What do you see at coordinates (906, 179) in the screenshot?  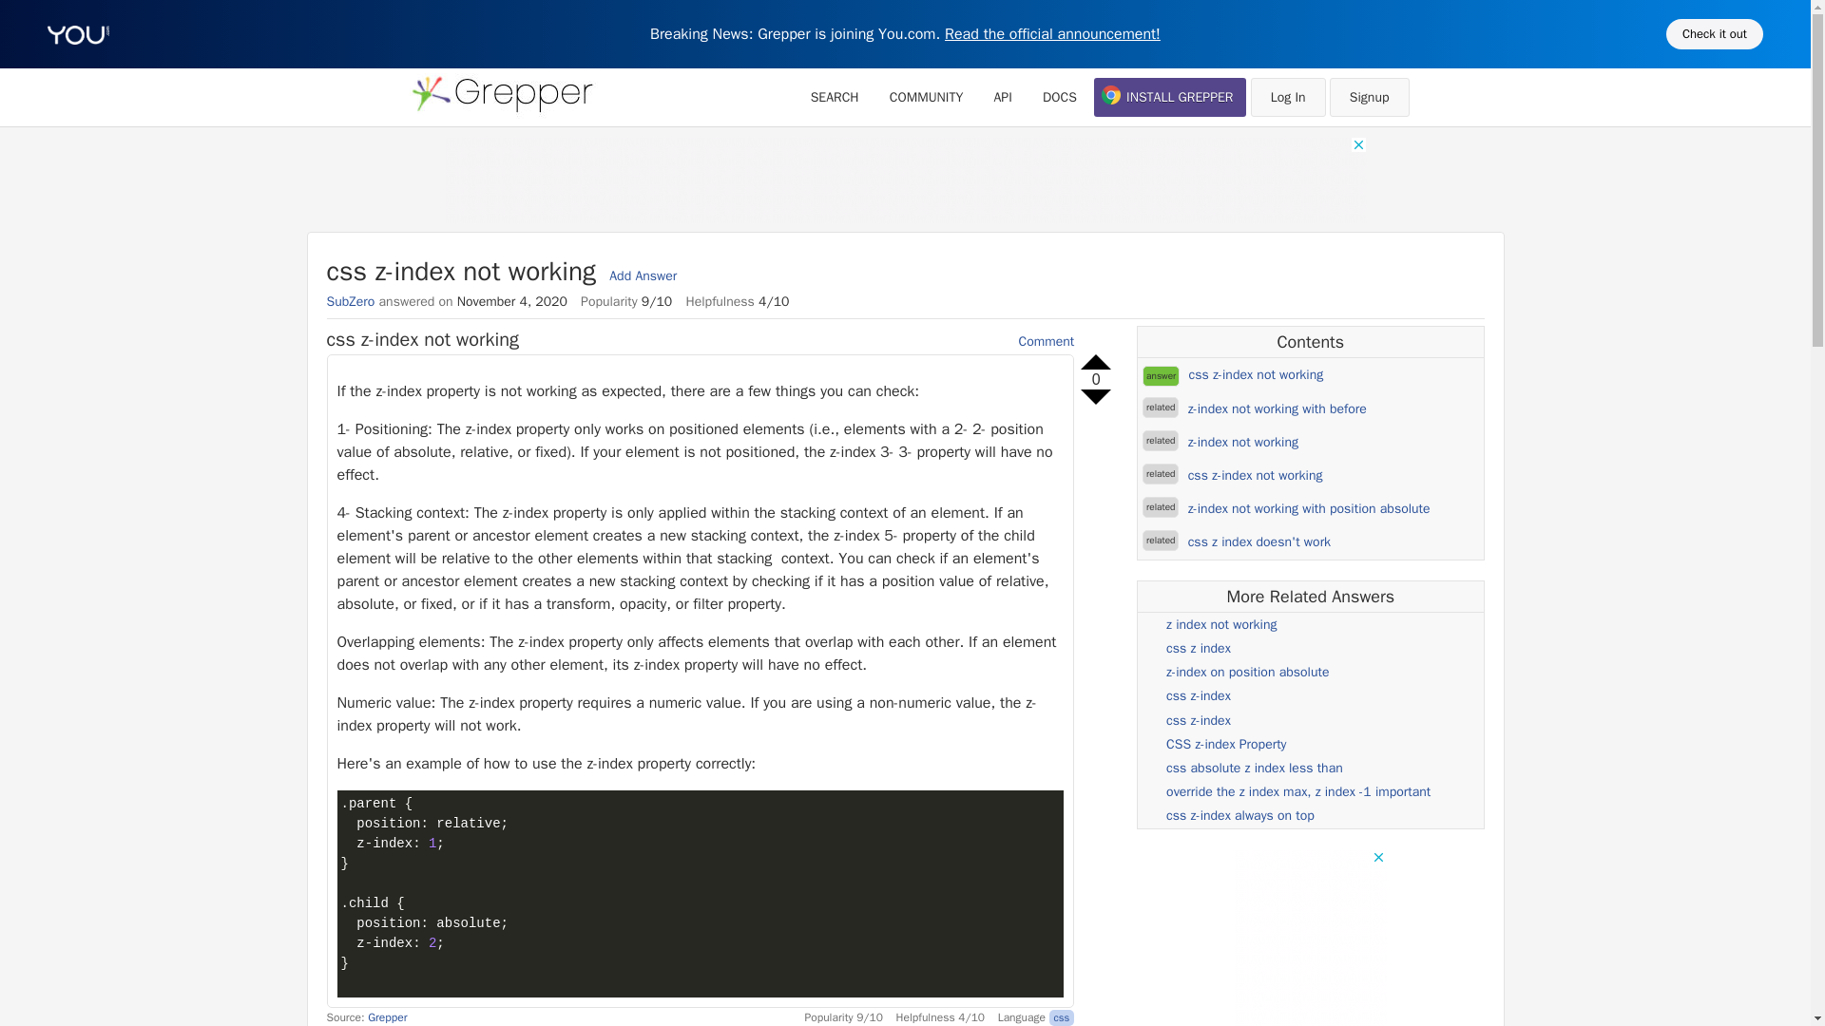 I see `3rd party ad content` at bounding box center [906, 179].